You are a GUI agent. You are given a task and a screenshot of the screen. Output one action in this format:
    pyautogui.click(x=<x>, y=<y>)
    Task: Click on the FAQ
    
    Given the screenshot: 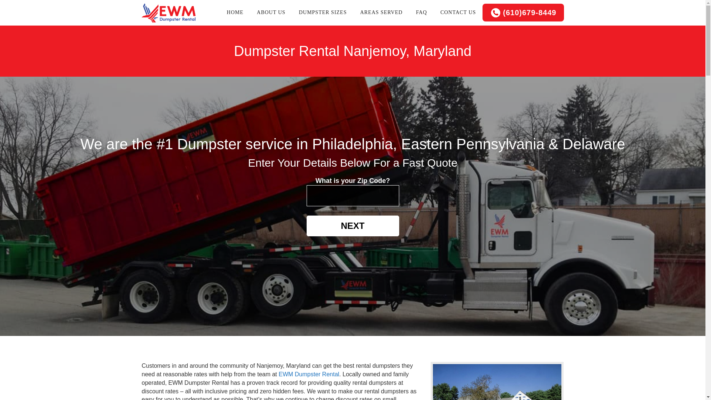 What is the action you would take?
    pyautogui.click(x=421, y=13)
    